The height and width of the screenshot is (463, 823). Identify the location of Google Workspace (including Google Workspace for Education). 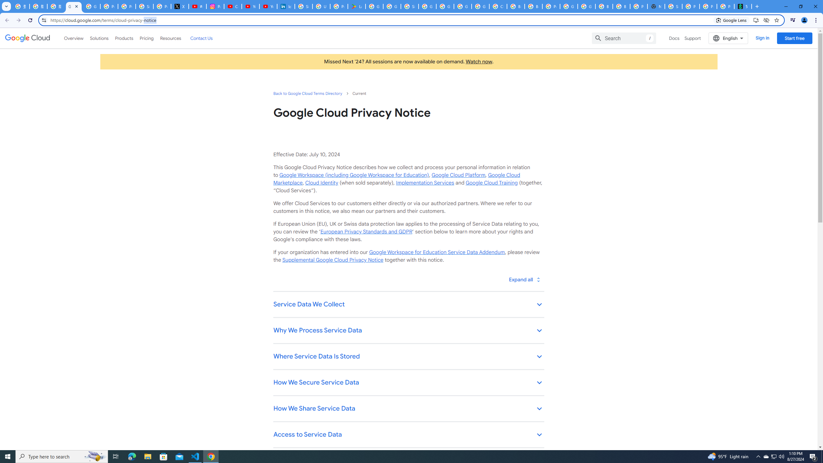
(354, 175).